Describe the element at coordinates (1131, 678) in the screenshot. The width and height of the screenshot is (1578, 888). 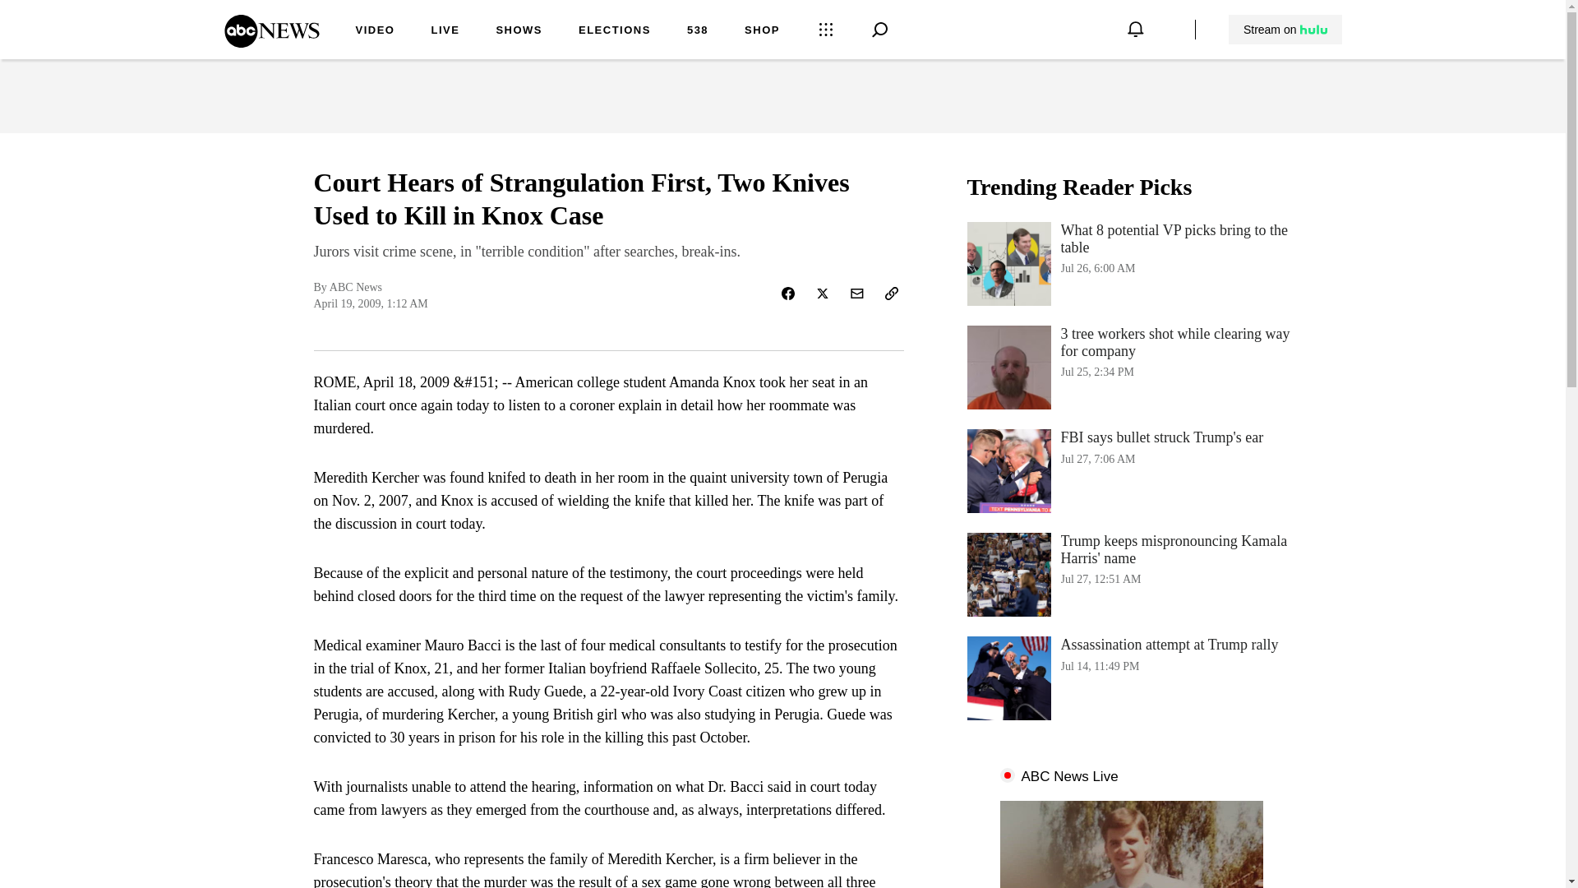
I see `Stream on` at that location.